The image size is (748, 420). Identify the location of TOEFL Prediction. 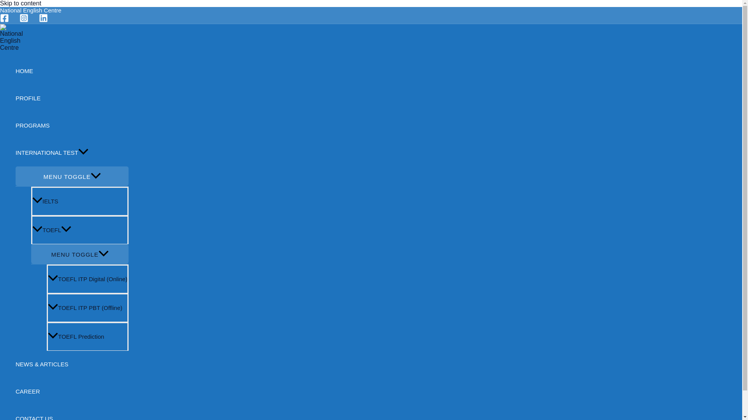
(87, 336).